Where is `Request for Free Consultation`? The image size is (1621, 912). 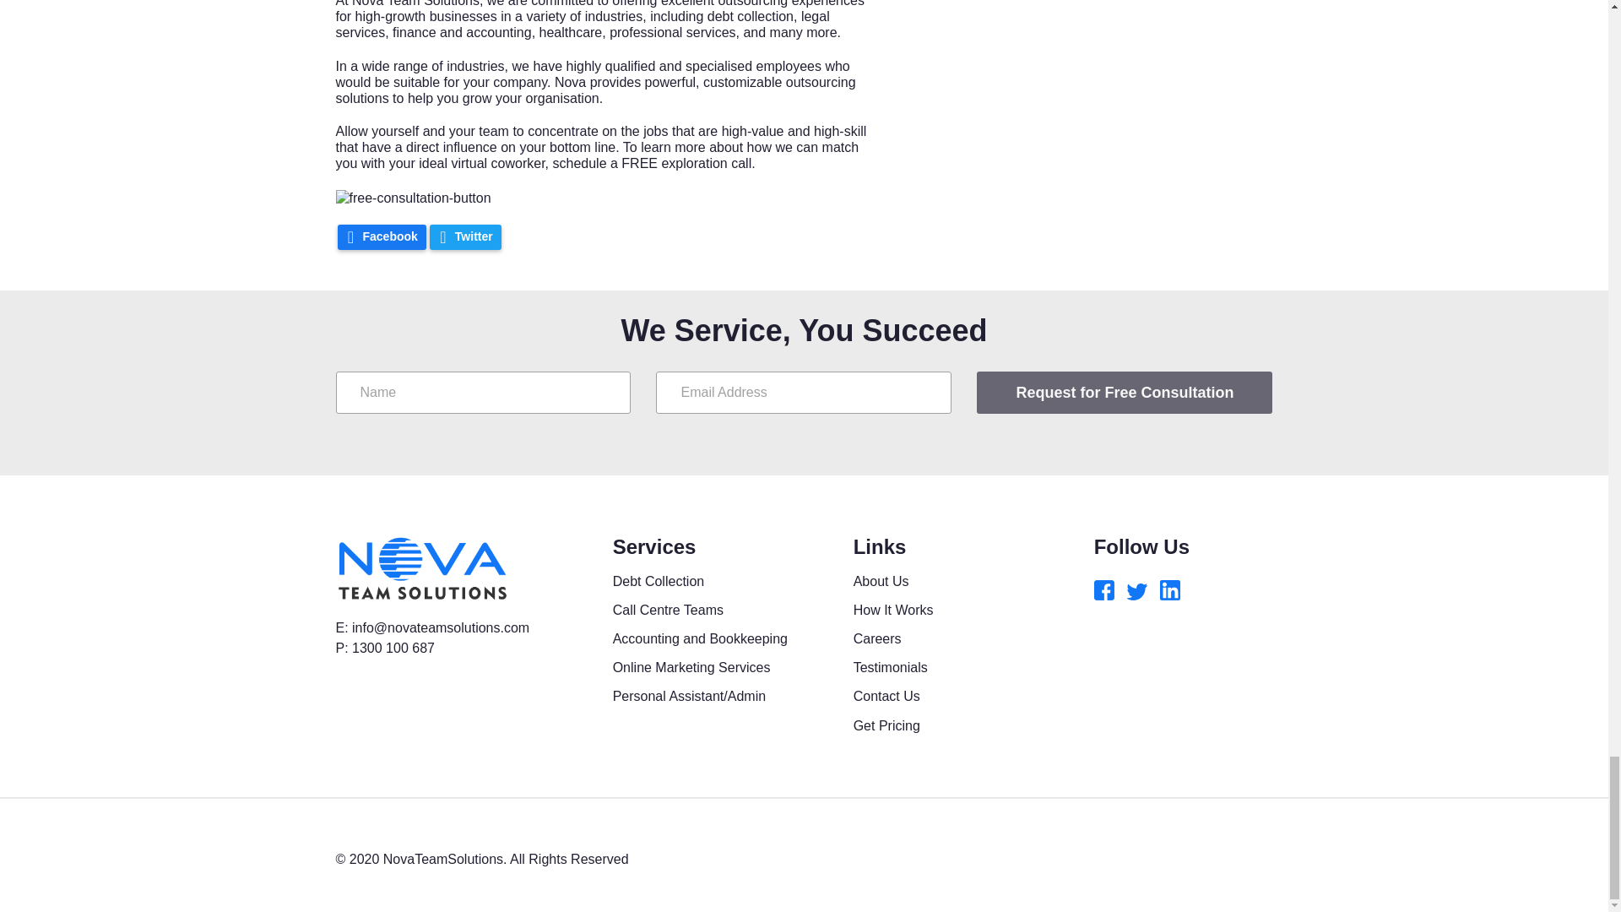 Request for Free Consultation is located at coordinates (1125, 392).